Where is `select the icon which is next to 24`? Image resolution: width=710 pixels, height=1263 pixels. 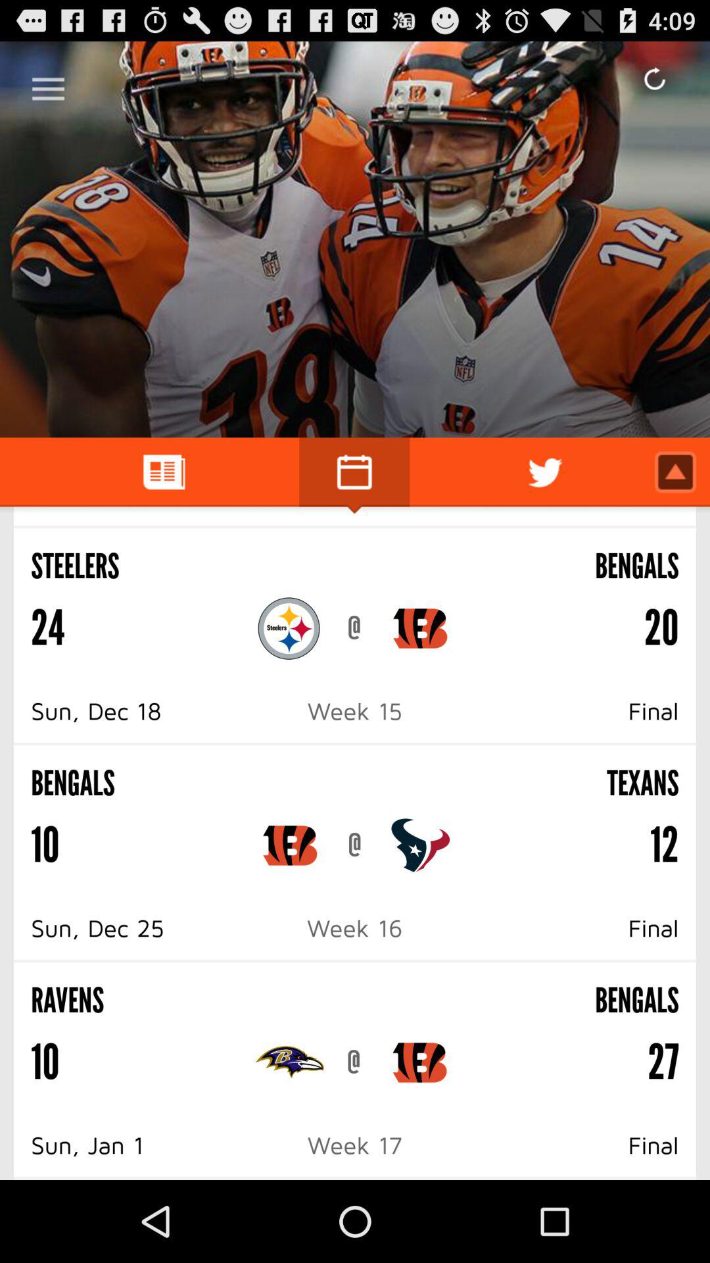
select the icon which is next to 24 is located at coordinates (289, 629).